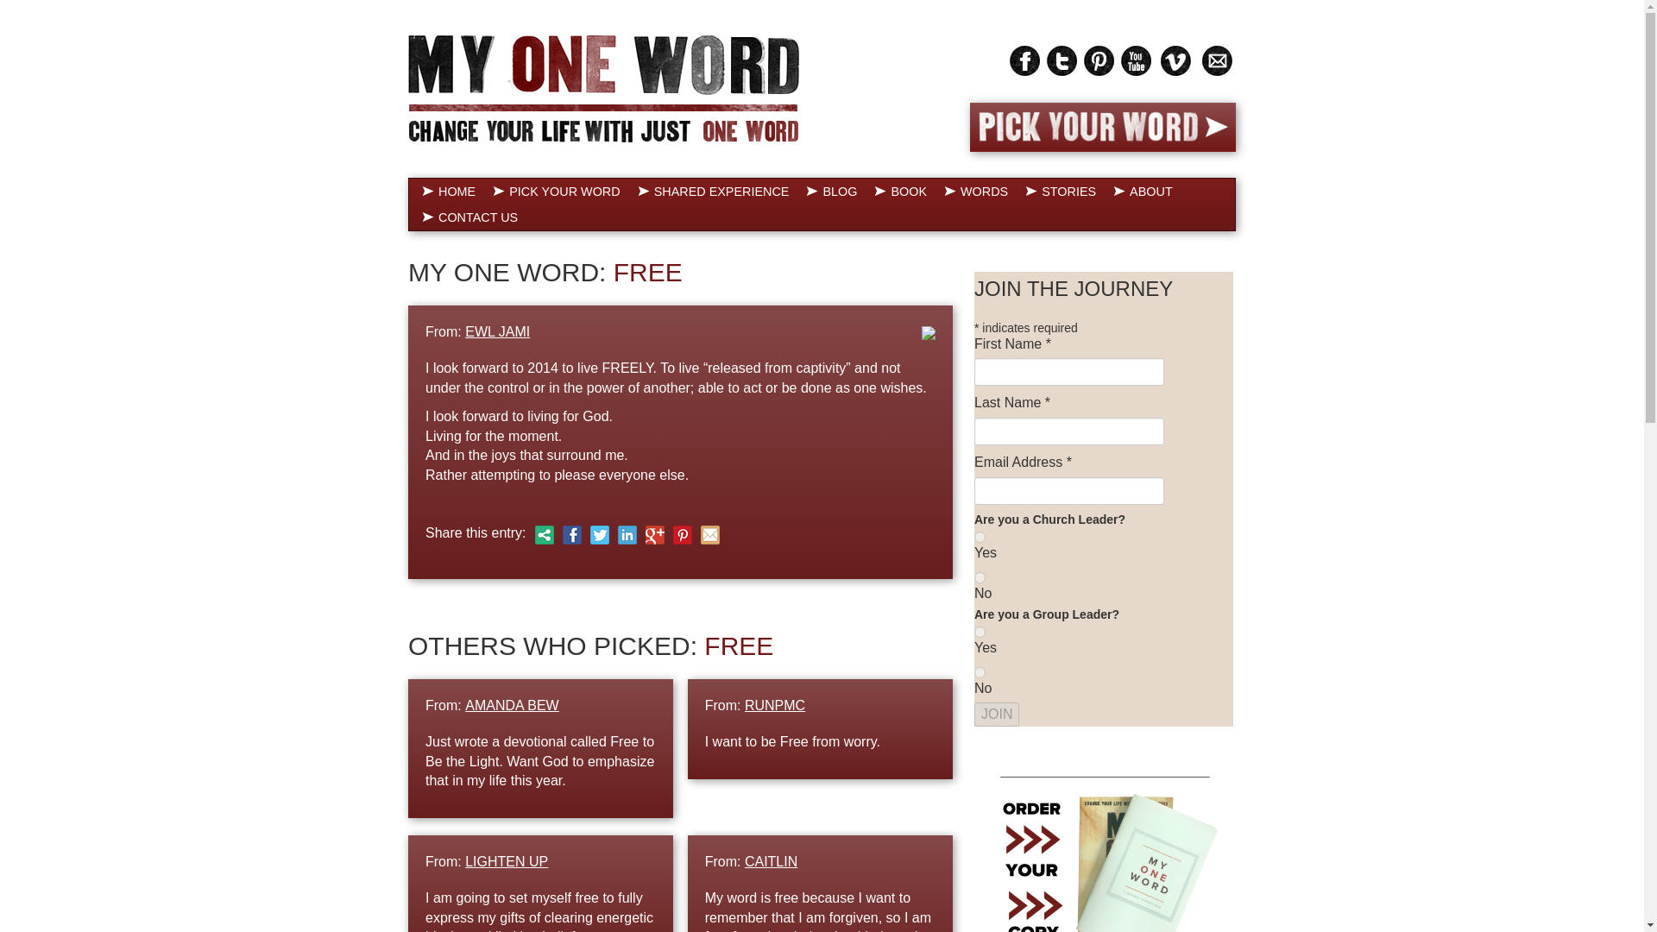 This screenshot has width=1657, height=932. I want to click on Yes, so click(980, 537).